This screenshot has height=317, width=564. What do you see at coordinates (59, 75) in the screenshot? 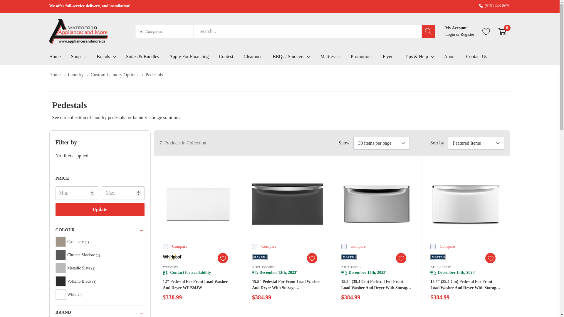
I see `Home` at bounding box center [59, 75].